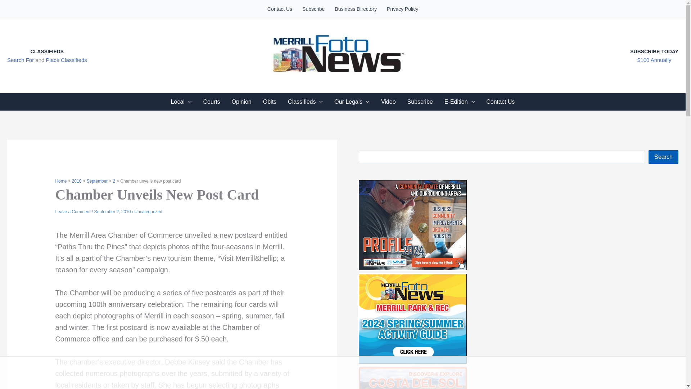  What do you see at coordinates (280, 9) in the screenshot?
I see `Contact Us` at bounding box center [280, 9].